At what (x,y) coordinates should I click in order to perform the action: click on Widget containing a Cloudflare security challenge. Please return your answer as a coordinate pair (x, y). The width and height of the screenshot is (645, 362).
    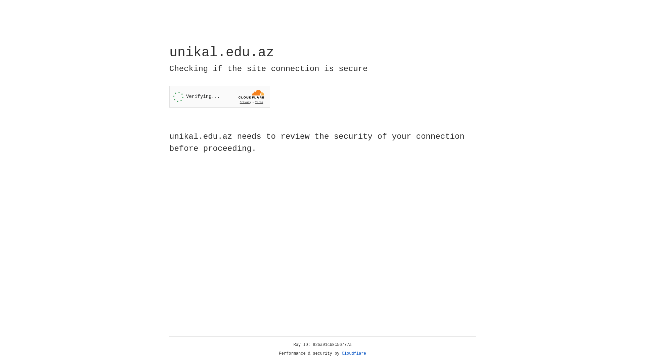
    Looking at the image, I should click on (220, 97).